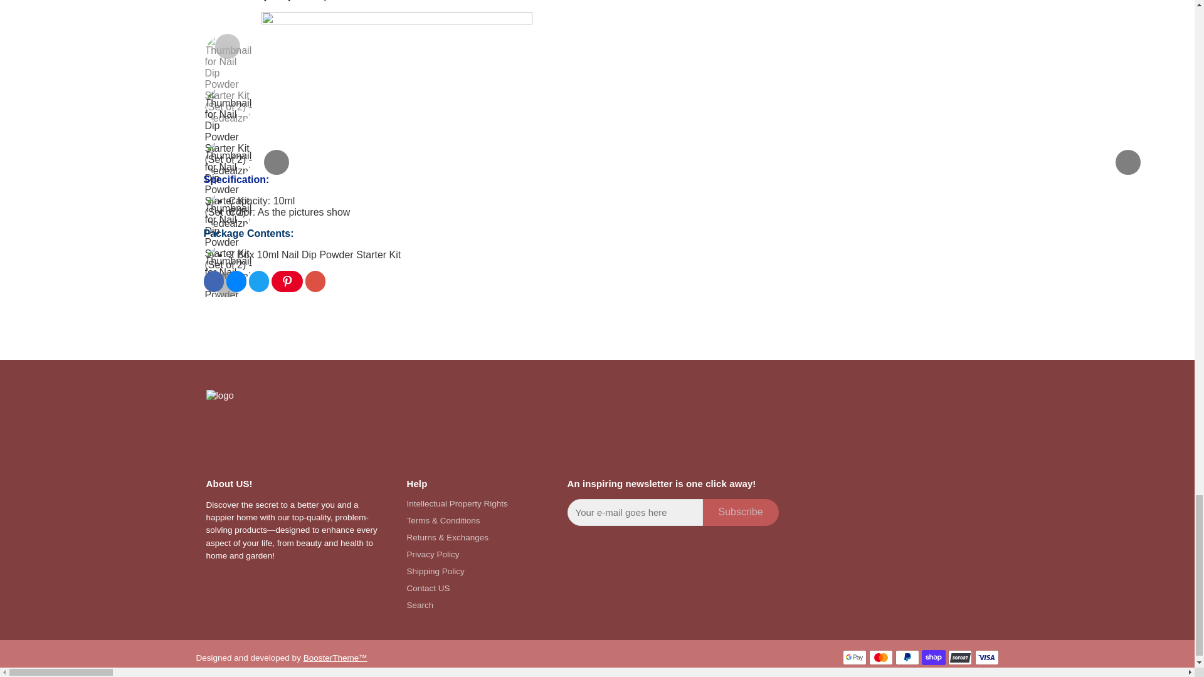 The width and height of the screenshot is (1204, 677). What do you see at coordinates (933, 657) in the screenshot?
I see `Shop Pay` at bounding box center [933, 657].